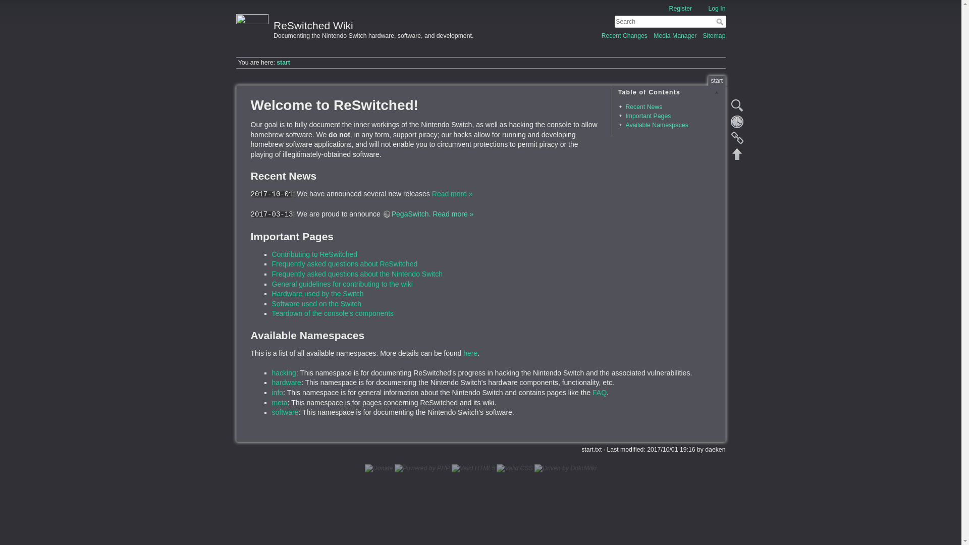  What do you see at coordinates (357, 274) in the screenshot?
I see `Frequently asked questions about the Nintendo Switch` at bounding box center [357, 274].